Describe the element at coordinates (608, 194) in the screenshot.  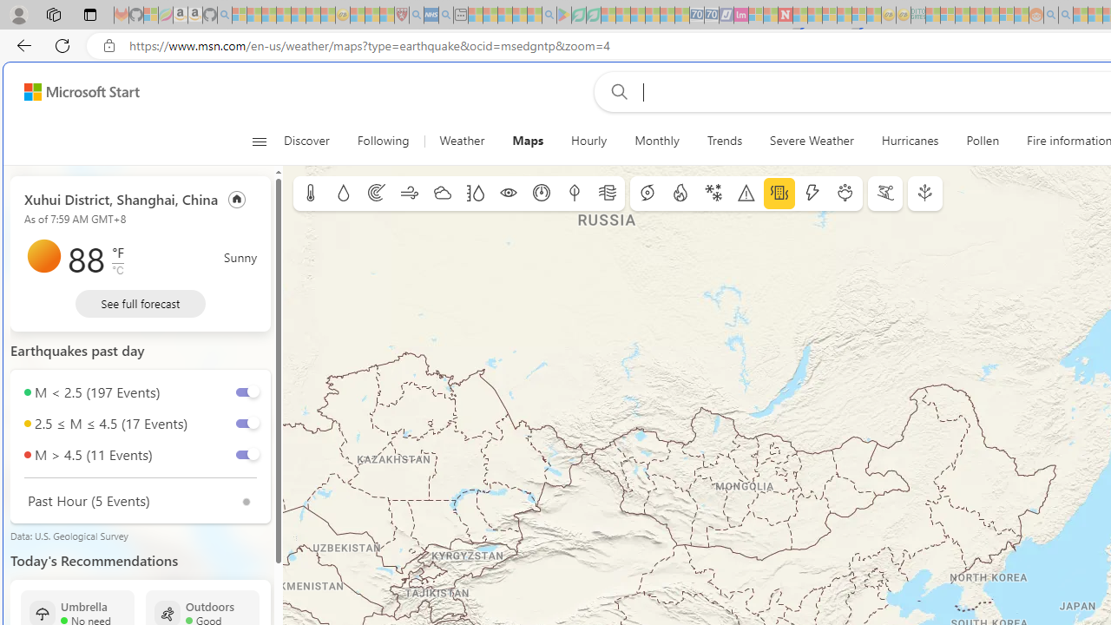
I see `Air quality` at that location.